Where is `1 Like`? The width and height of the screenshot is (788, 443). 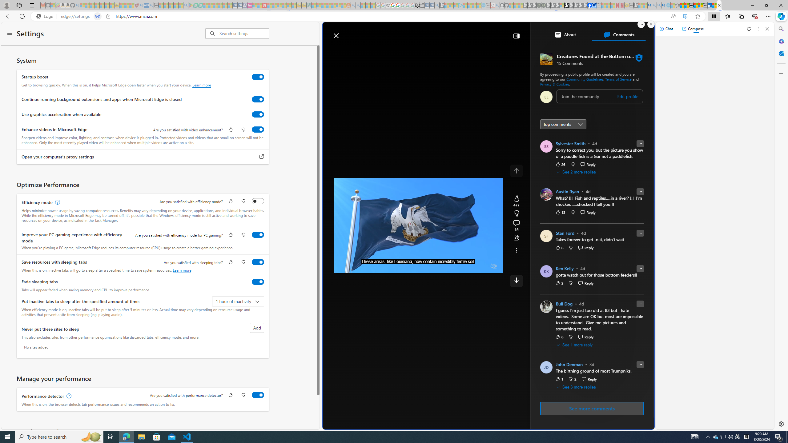 1 Like is located at coordinates (559, 379).